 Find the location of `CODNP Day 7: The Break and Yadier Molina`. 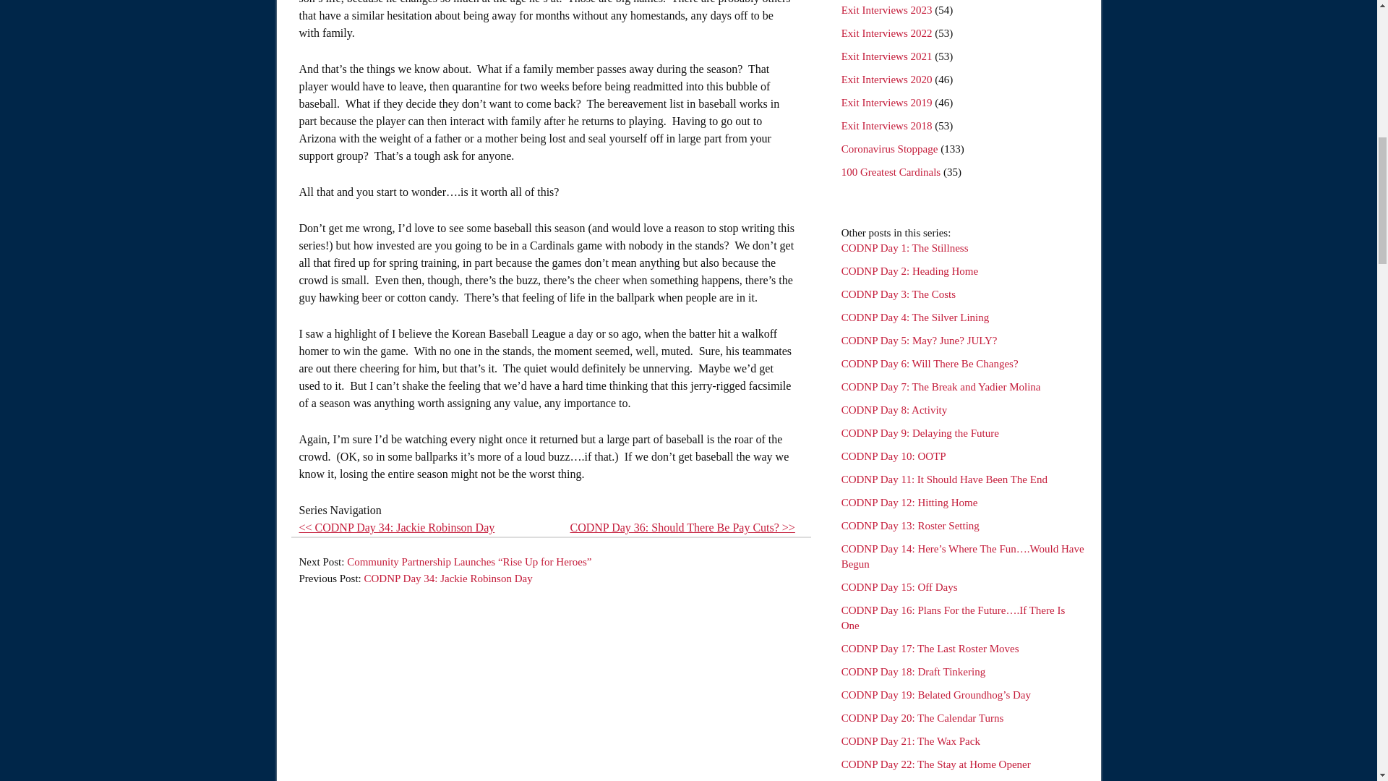

CODNP Day 7: The Break and Yadier Molina is located at coordinates (941, 387).